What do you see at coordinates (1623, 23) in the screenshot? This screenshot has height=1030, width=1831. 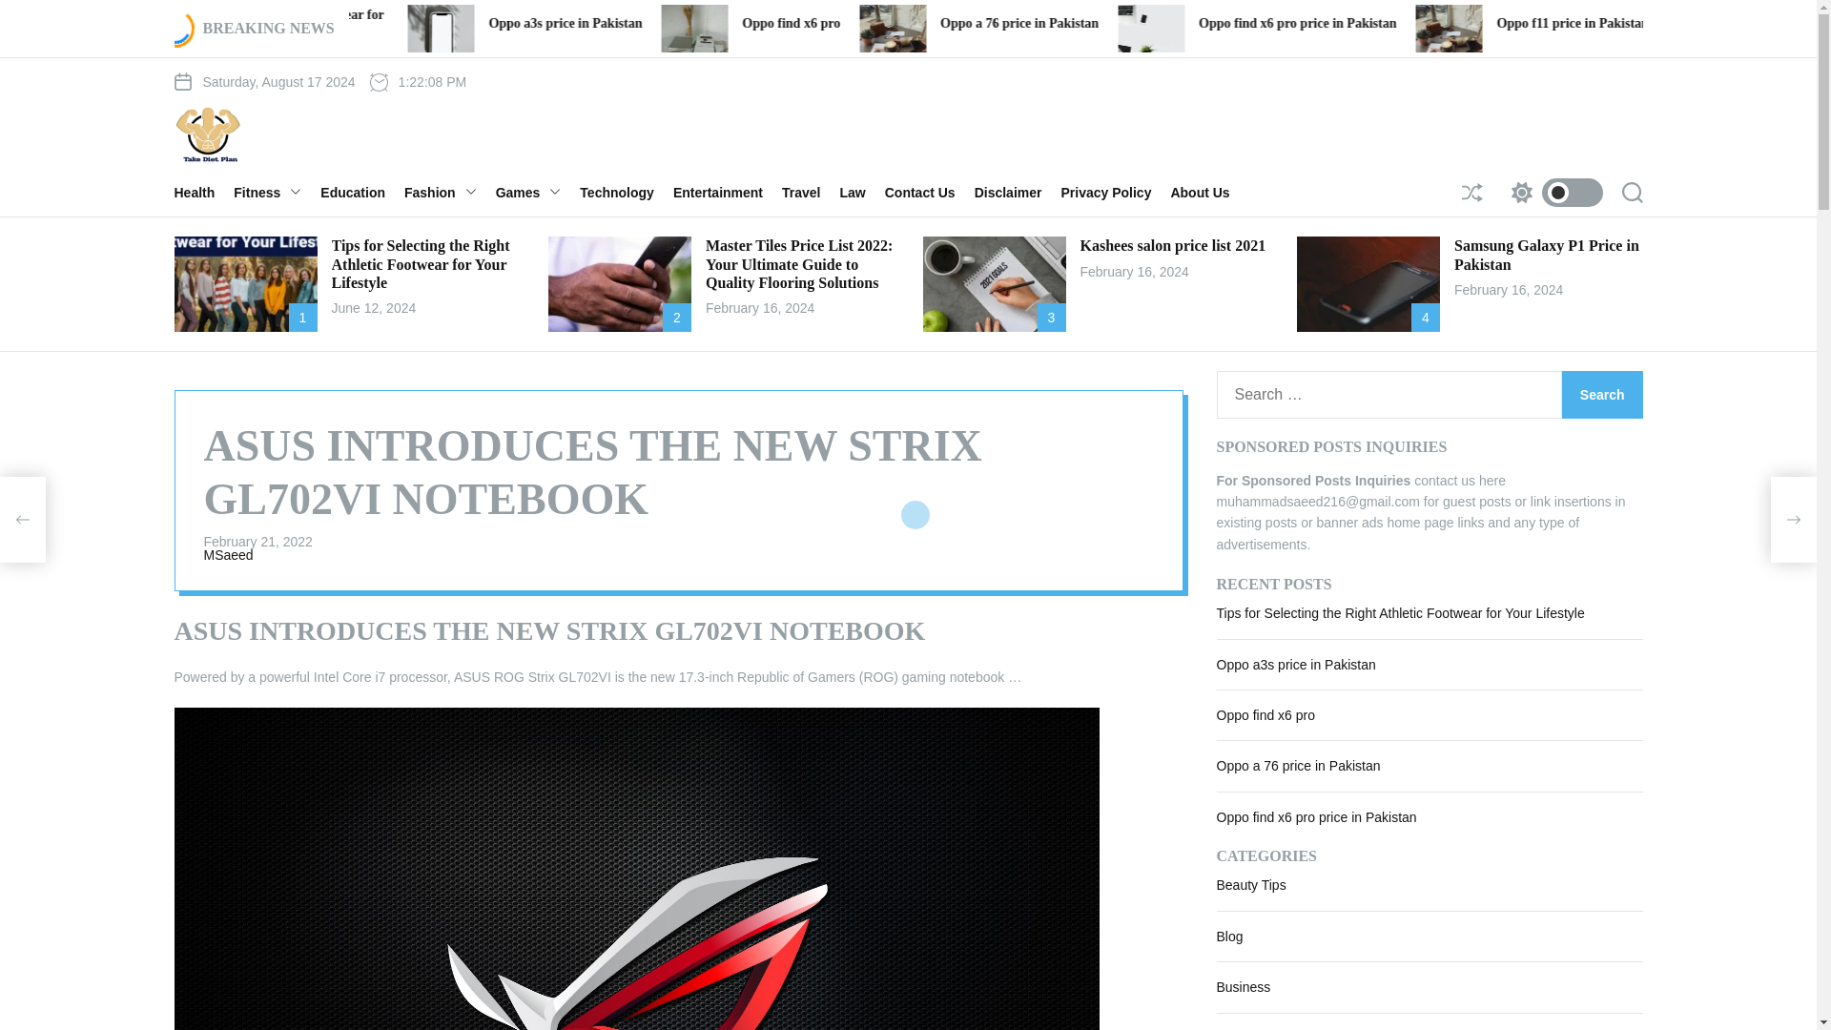 I see `Oppo find x6 pro price in Pakistan` at bounding box center [1623, 23].